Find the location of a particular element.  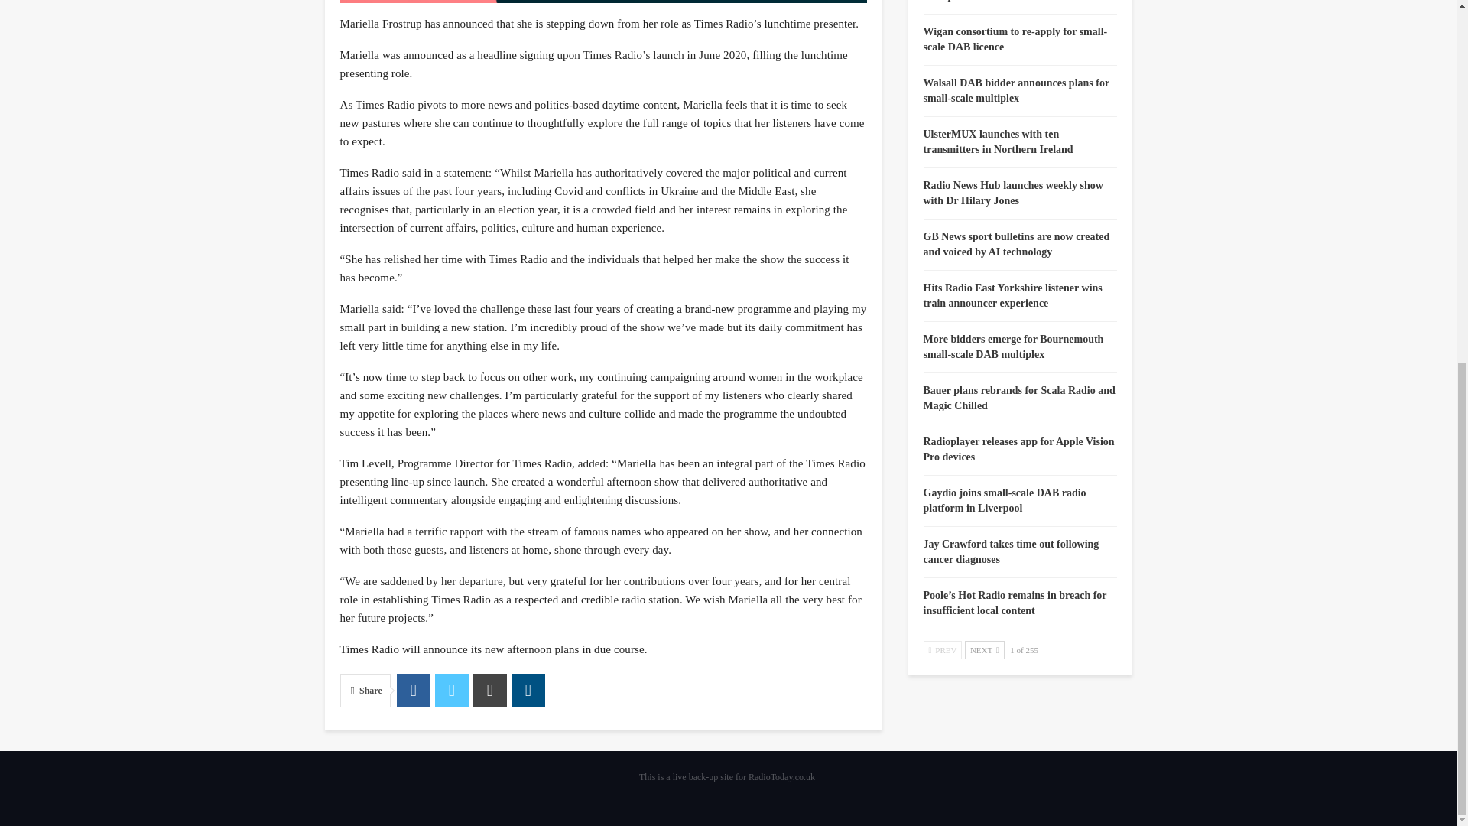

Walsall DAB bidder announces plans for small-scale multiplex is located at coordinates (1016, 90).